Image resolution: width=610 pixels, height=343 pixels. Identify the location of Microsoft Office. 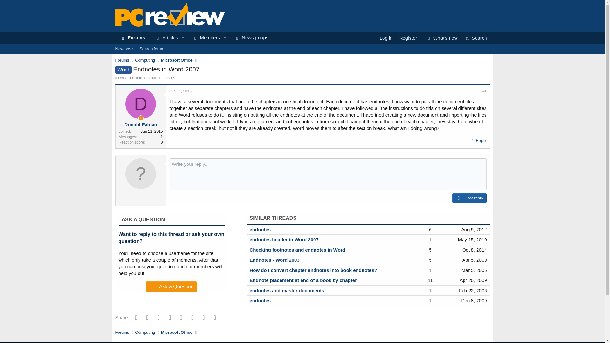
(164, 38).